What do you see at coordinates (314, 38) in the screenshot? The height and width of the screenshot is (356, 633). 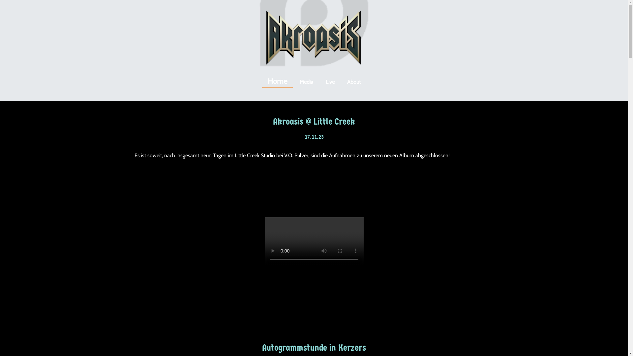 I see `akroasis-logo-golden` at bounding box center [314, 38].